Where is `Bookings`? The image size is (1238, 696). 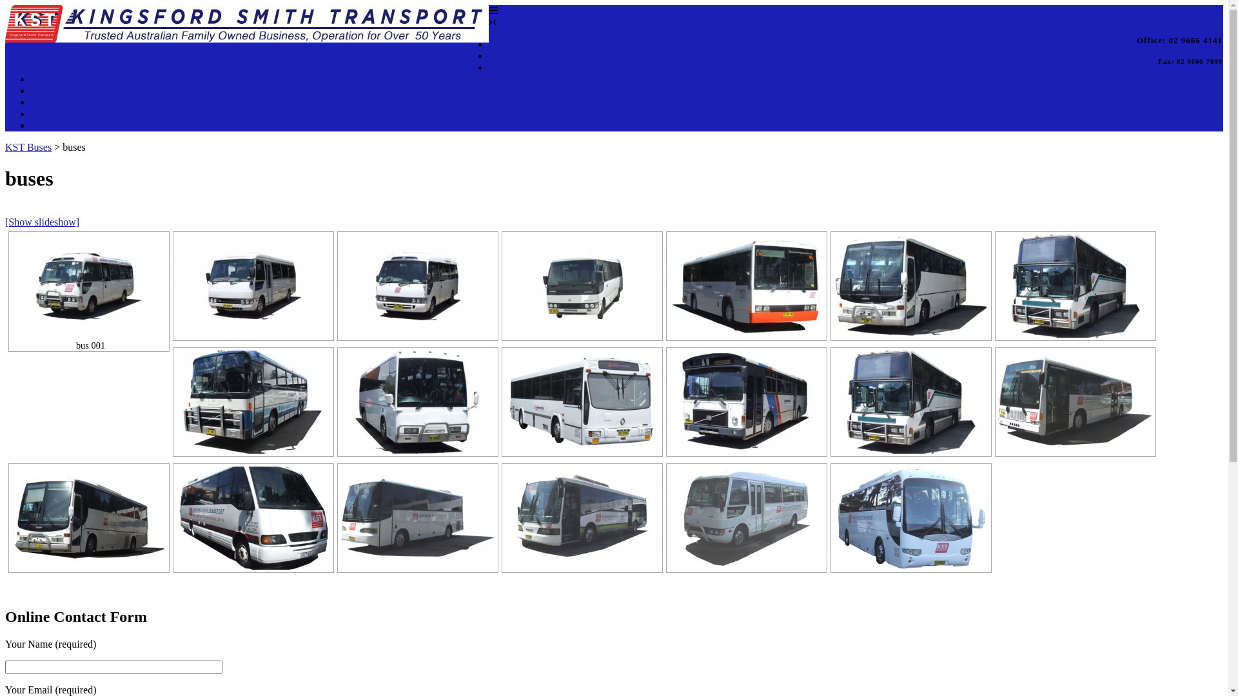 Bookings is located at coordinates (508, 55).